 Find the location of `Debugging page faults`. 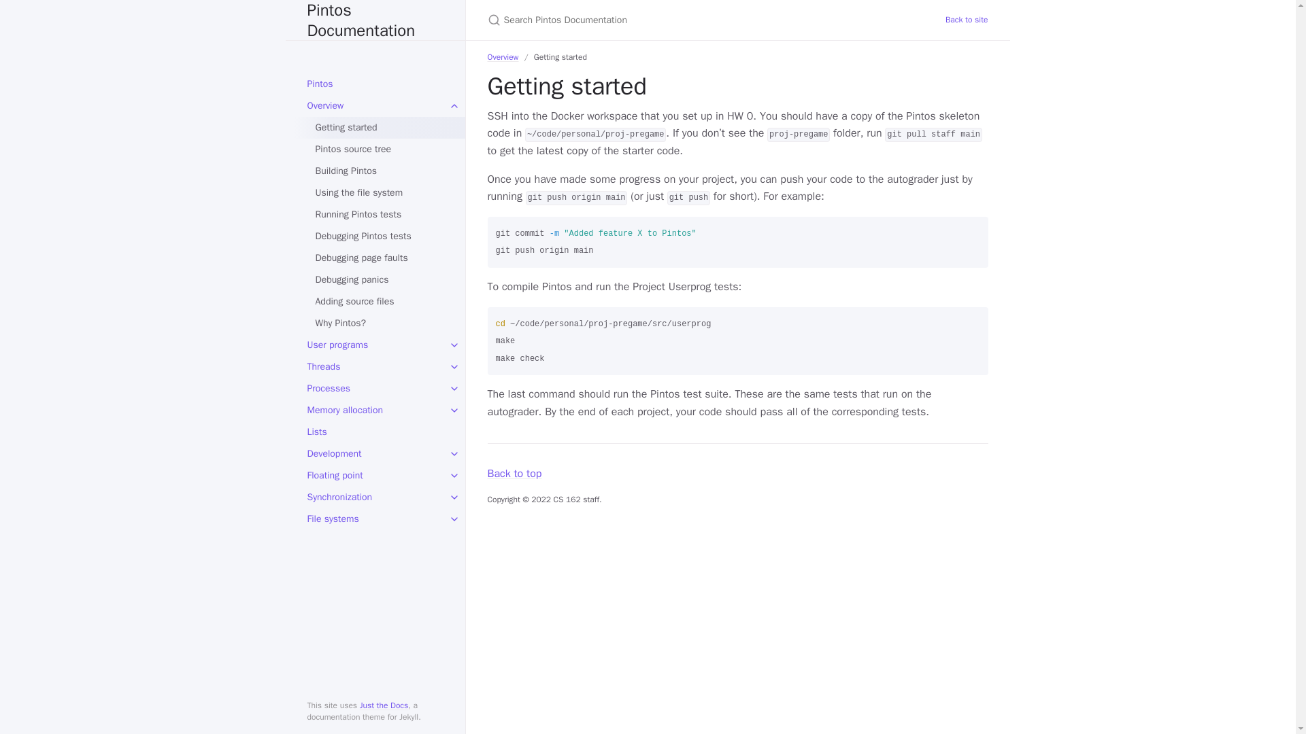

Debugging page faults is located at coordinates (380, 258).